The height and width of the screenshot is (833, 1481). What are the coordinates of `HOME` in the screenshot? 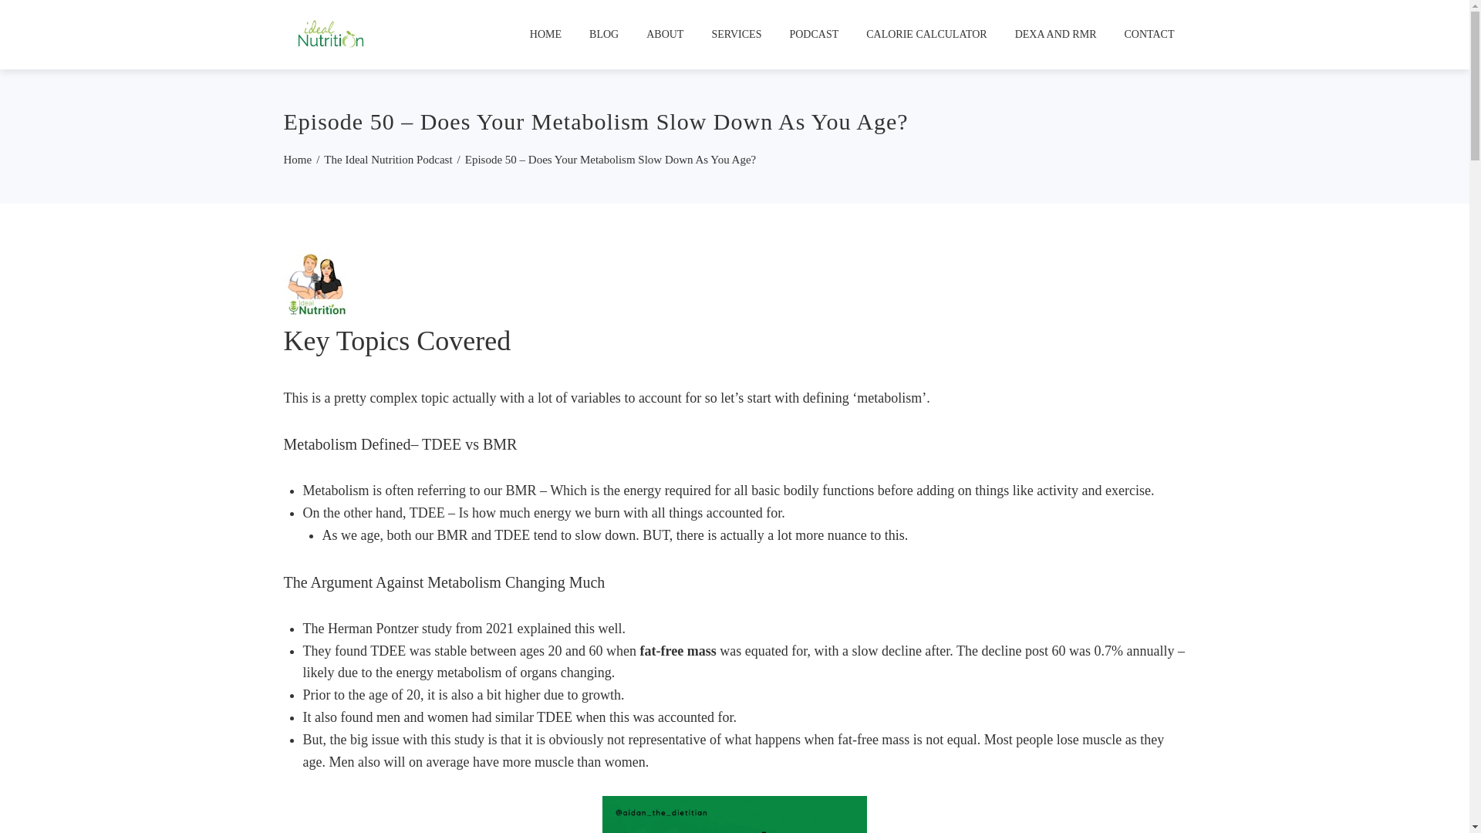 It's located at (546, 34).